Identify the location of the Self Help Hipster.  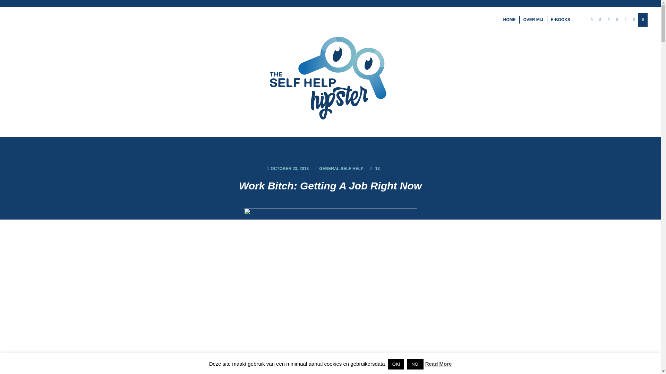
(330, 75).